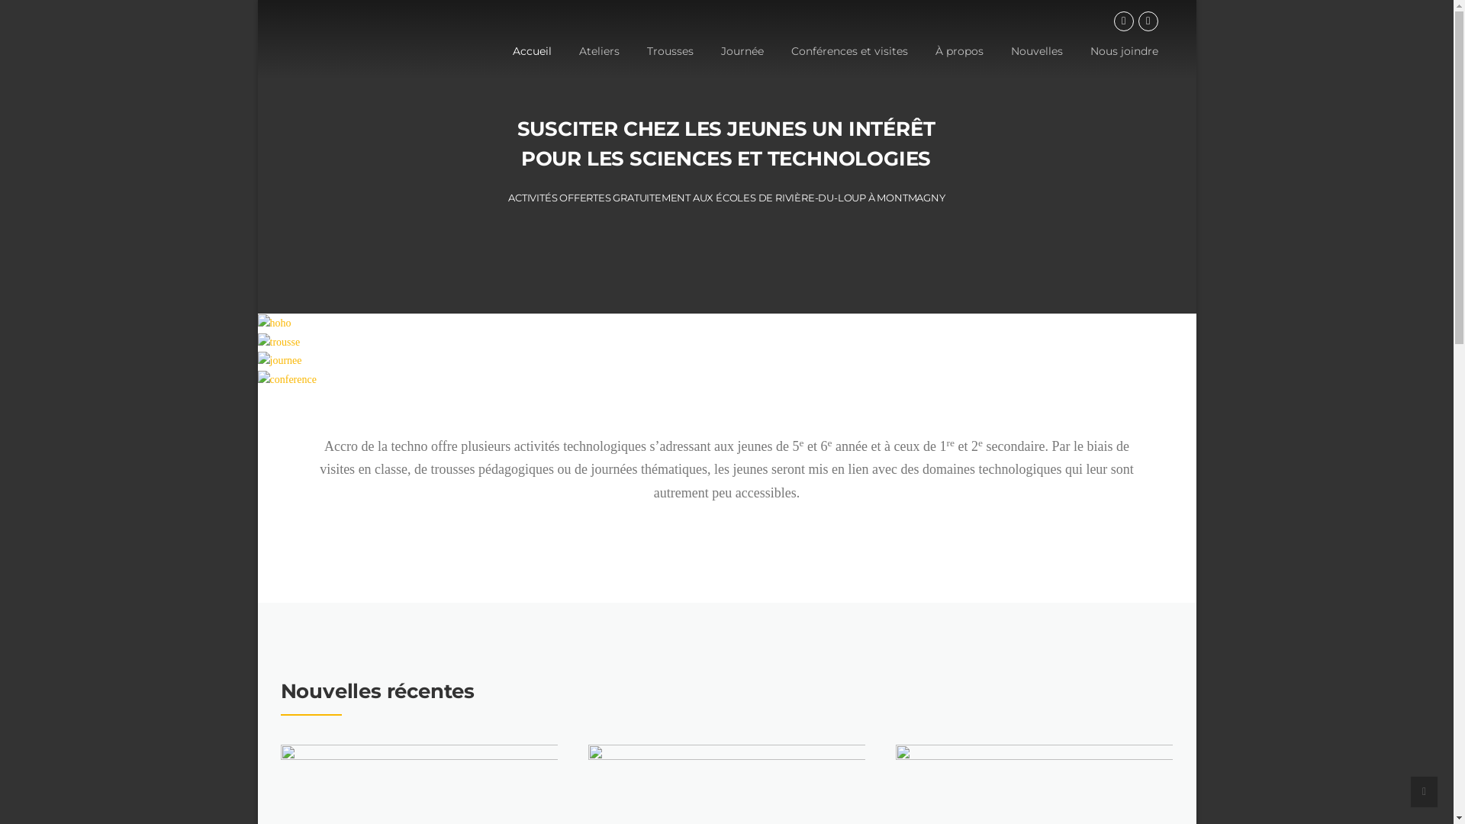 This screenshot has height=824, width=1465. Describe the element at coordinates (280, 361) in the screenshot. I see `journee` at that location.